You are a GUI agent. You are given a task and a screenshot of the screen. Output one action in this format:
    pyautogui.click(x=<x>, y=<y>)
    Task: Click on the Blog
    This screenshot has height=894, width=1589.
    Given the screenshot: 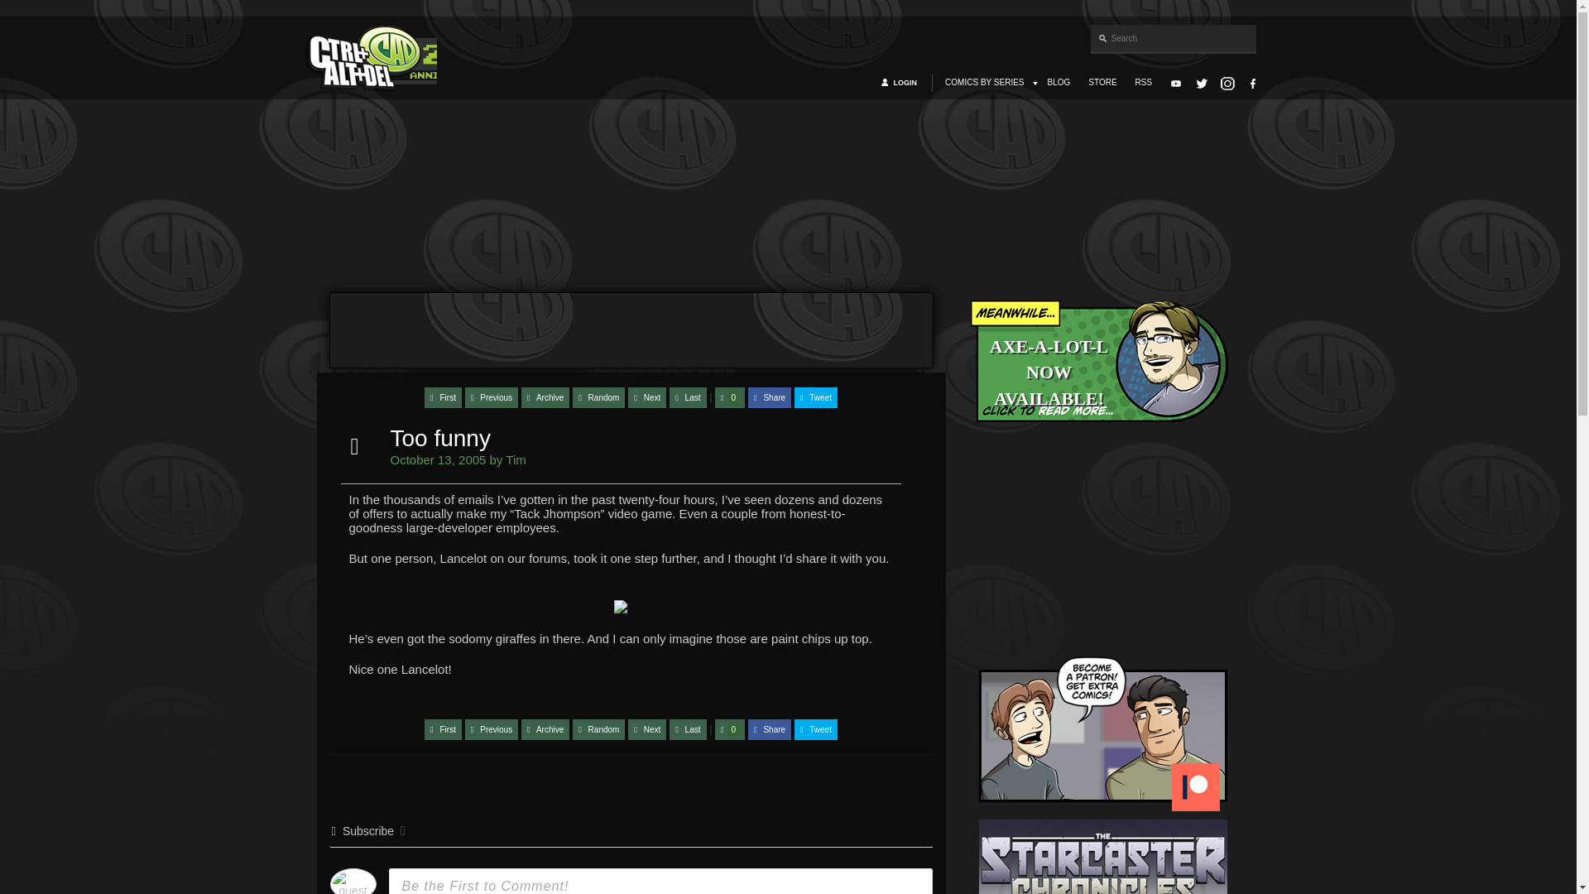 What is the action you would take?
    pyautogui.click(x=1059, y=83)
    